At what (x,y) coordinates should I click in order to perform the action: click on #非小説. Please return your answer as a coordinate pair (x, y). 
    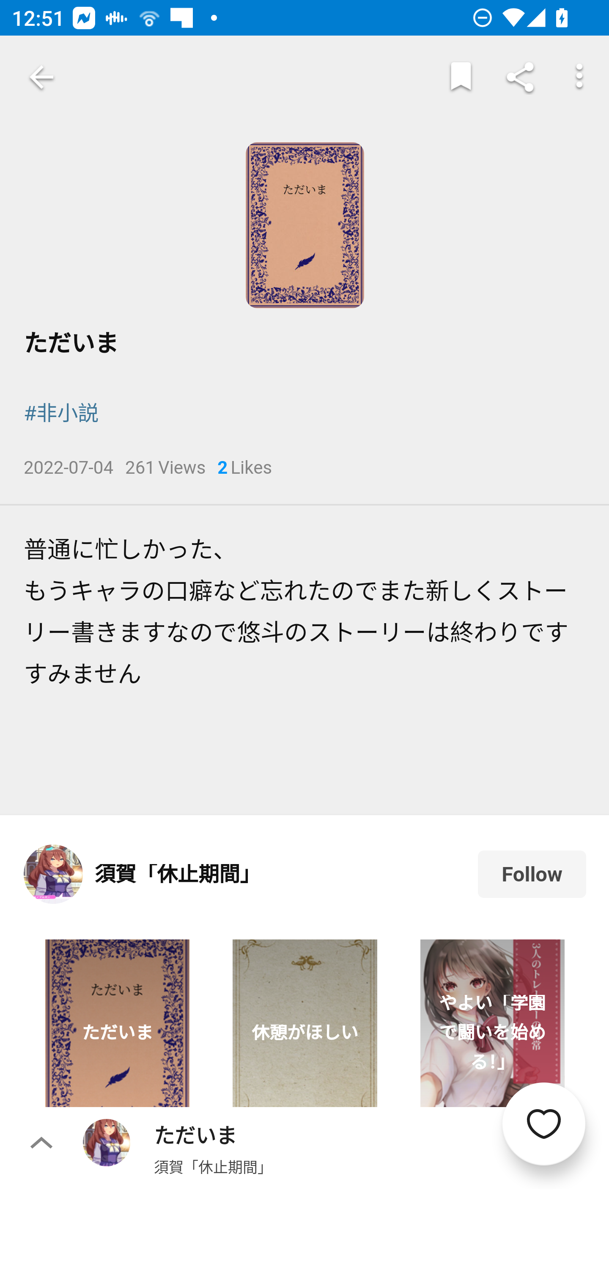
    Looking at the image, I should click on (61, 414).